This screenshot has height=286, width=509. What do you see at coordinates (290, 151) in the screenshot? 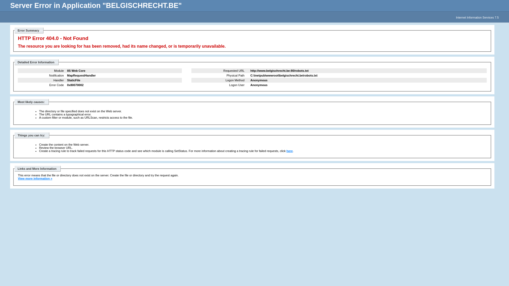
I see `here` at bounding box center [290, 151].